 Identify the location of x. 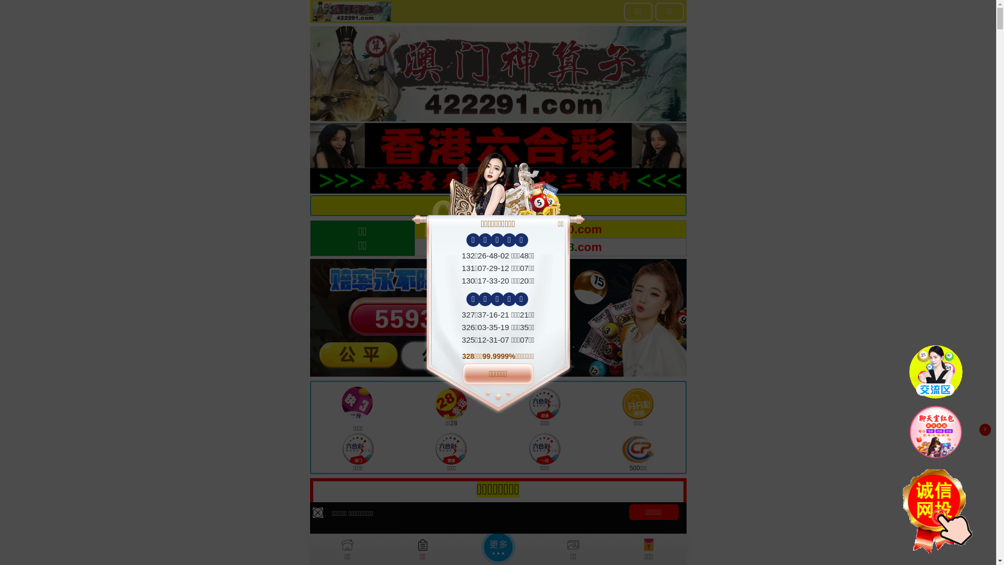
(985, 430).